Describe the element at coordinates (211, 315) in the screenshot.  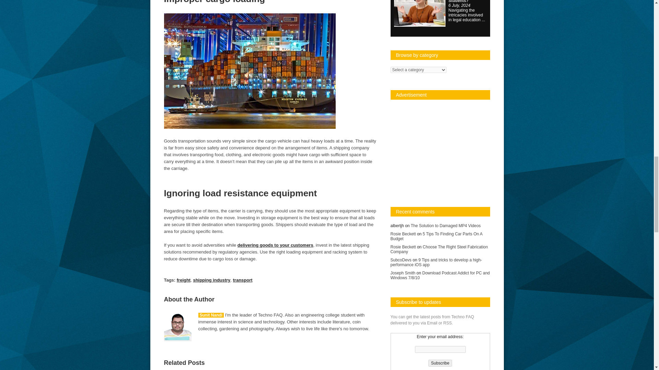
I see `Posts by Sunit Nandi` at that location.